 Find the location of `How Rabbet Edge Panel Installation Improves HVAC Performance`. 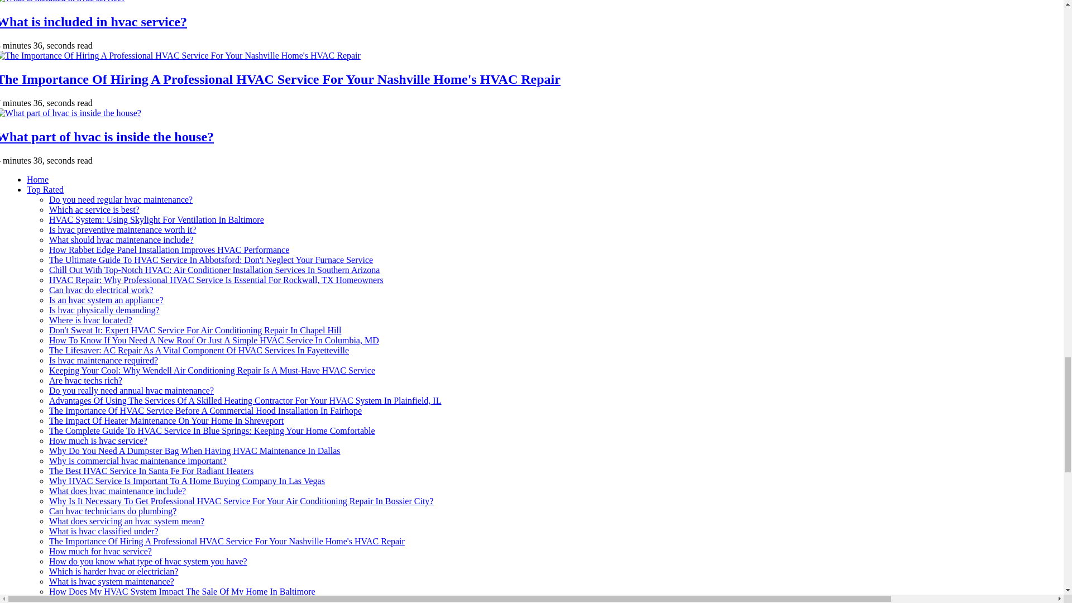

How Rabbet Edge Panel Installation Improves HVAC Performance is located at coordinates (169, 249).